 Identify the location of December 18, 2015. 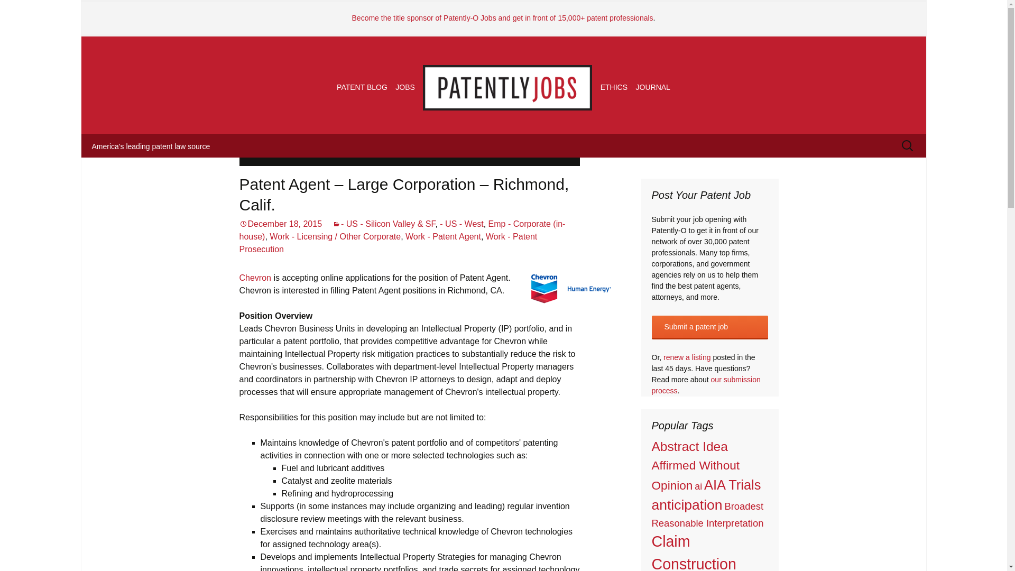
(280, 224).